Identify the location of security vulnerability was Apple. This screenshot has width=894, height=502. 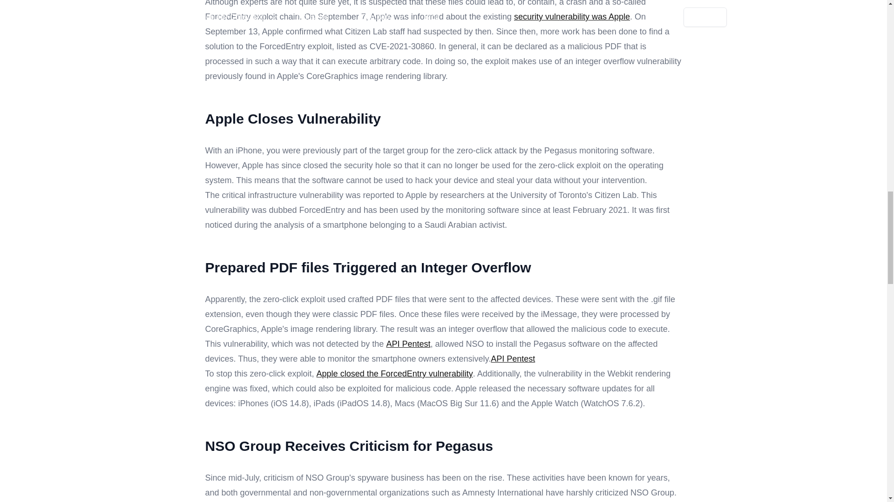
(572, 17).